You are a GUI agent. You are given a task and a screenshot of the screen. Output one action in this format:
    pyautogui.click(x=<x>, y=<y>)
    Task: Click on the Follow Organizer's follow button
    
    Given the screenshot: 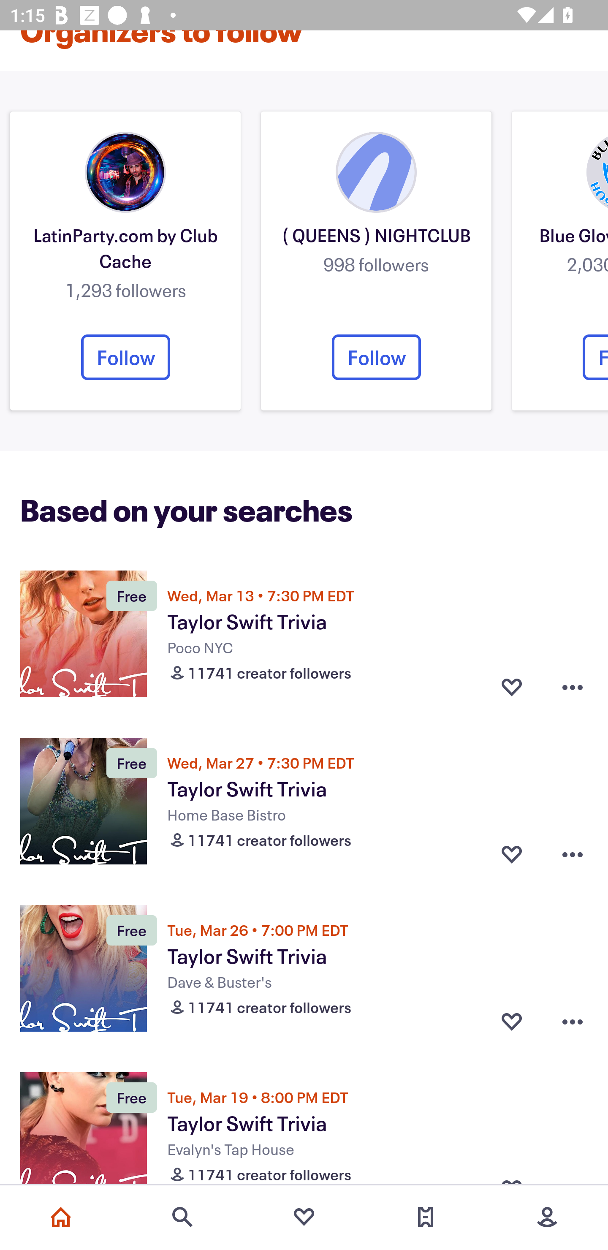 What is the action you would take?
    pyautogui.click(x=125, y=357)
    